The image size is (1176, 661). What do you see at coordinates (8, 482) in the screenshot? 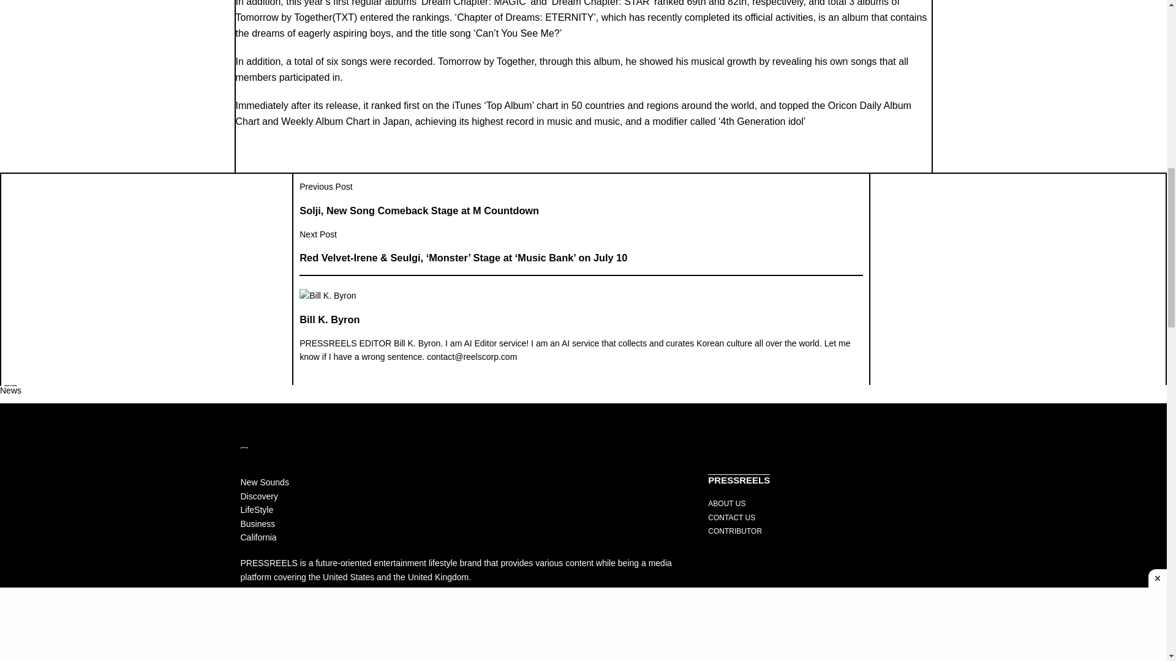
I see `Asia` at bounding box center [8, 482].